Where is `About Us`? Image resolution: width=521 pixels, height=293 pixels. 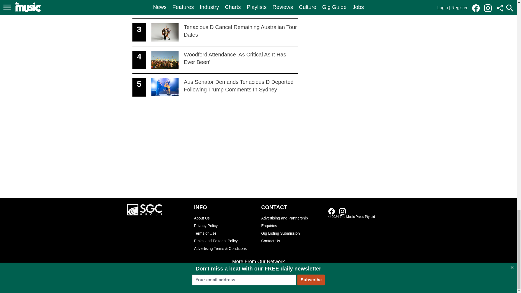 About Us is located at coordinates (225, 218).